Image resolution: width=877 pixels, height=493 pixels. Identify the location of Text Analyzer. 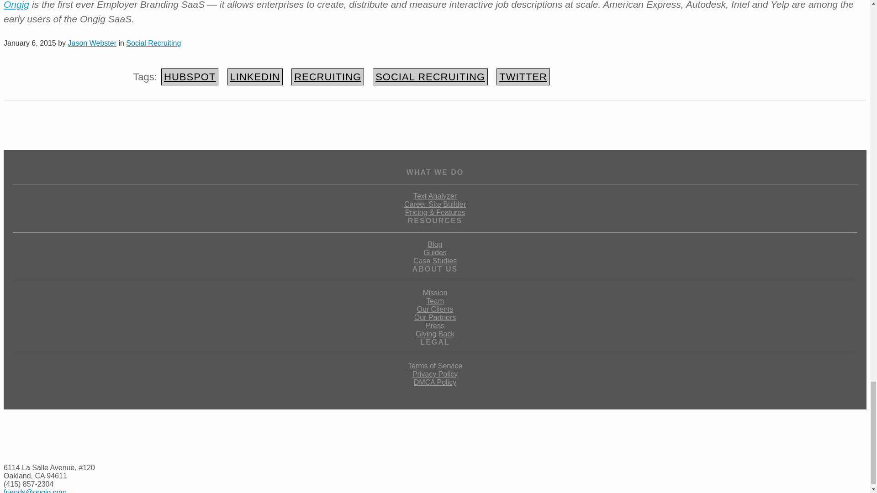
(435, 196).